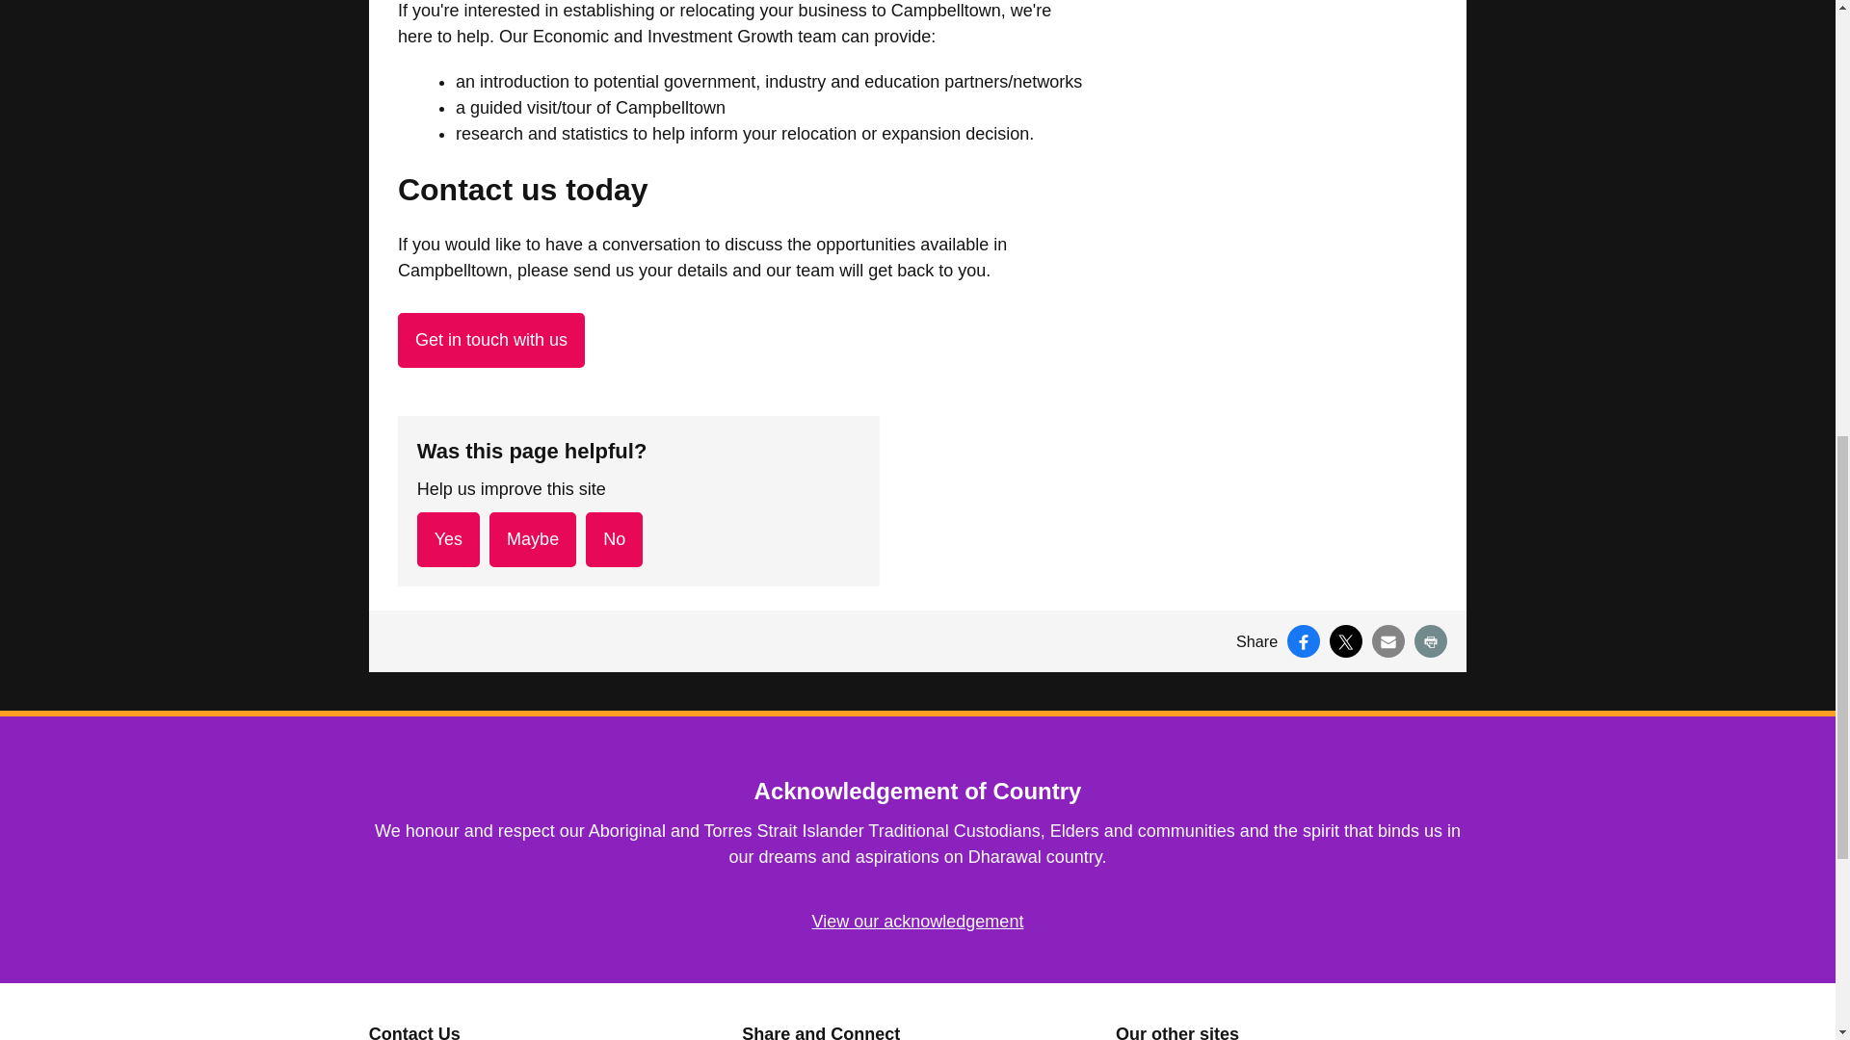 The height and width of the screenshot is (1040, 1850). I want to click on No, so click(614, 539).